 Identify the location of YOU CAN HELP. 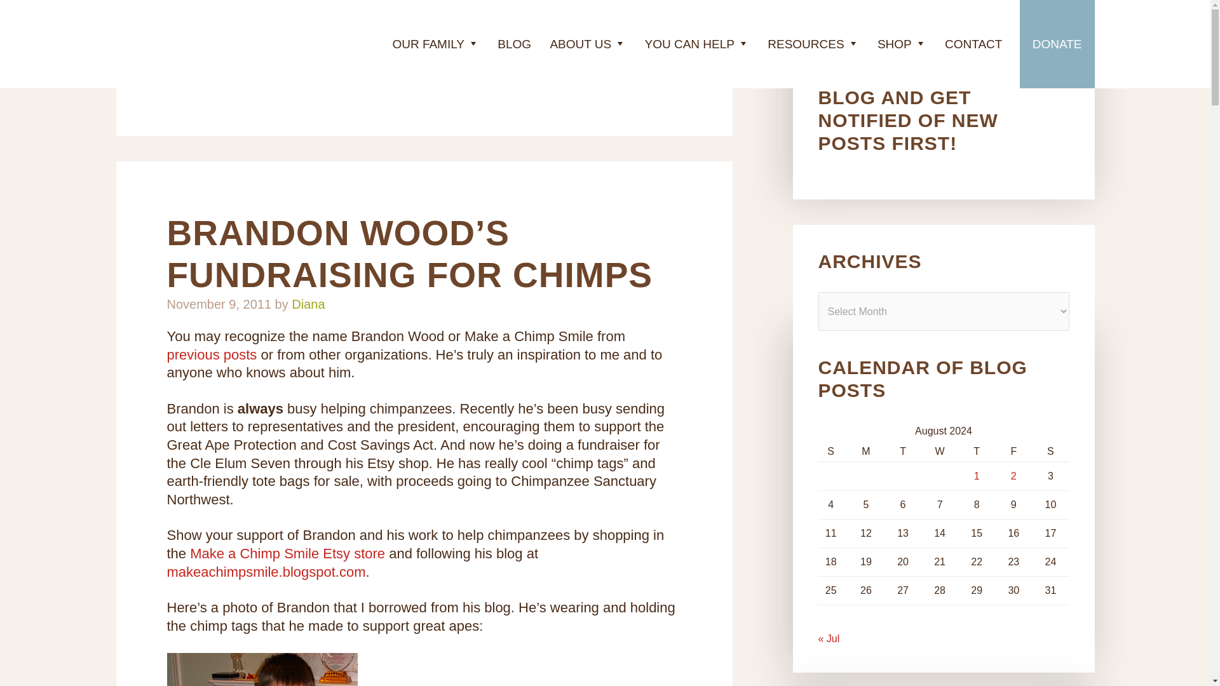
(696, 44).